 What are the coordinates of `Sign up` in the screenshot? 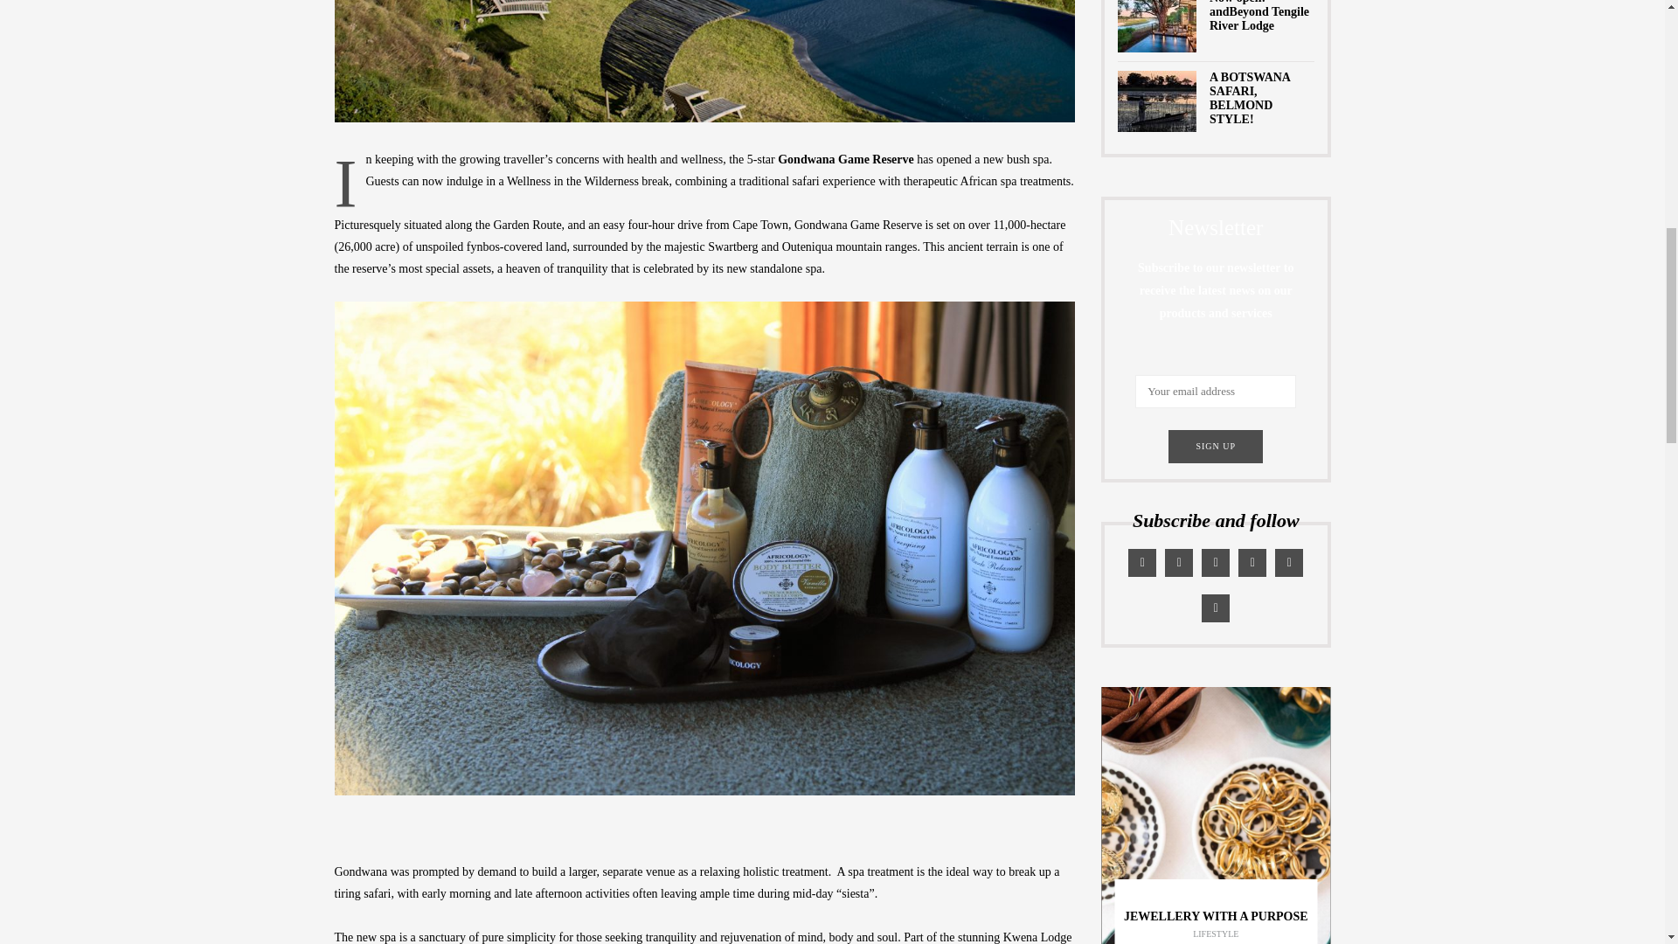 It's located at (1215, 447).